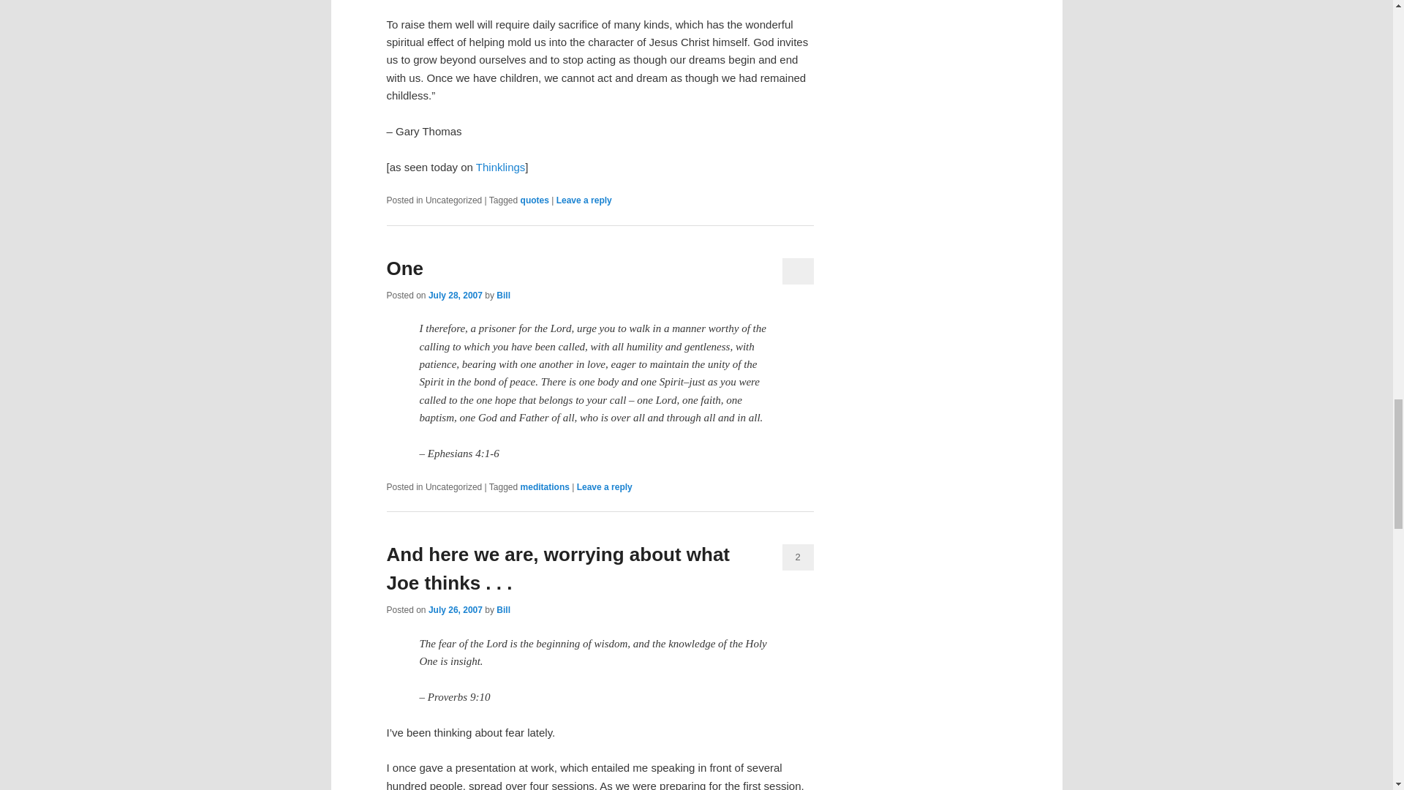 The image size is (1404, 790). I want to click on 6:09 pm, so click(455, 610).